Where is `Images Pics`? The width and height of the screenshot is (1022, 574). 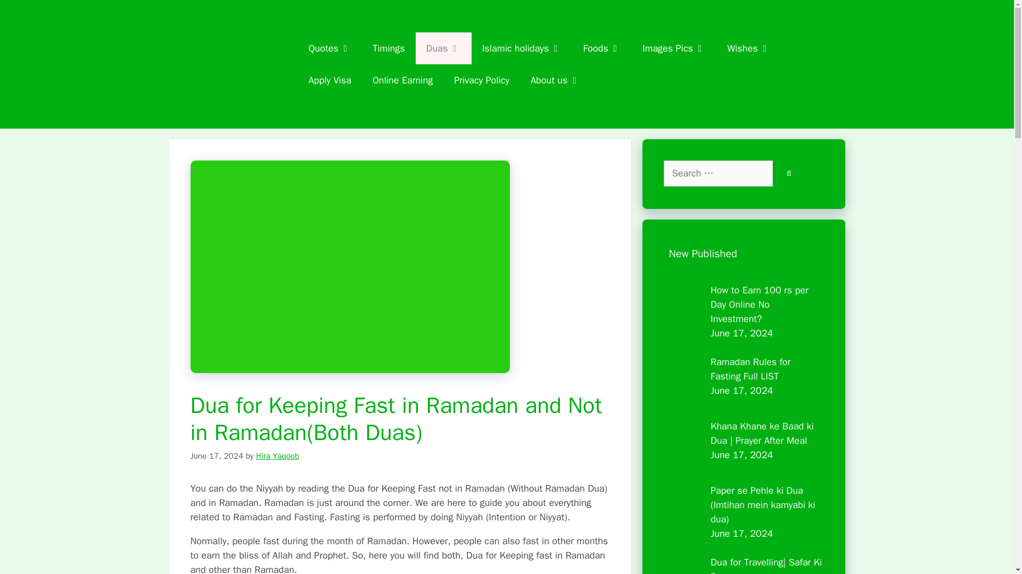 Images Pics is located at coordinates (674, 48).